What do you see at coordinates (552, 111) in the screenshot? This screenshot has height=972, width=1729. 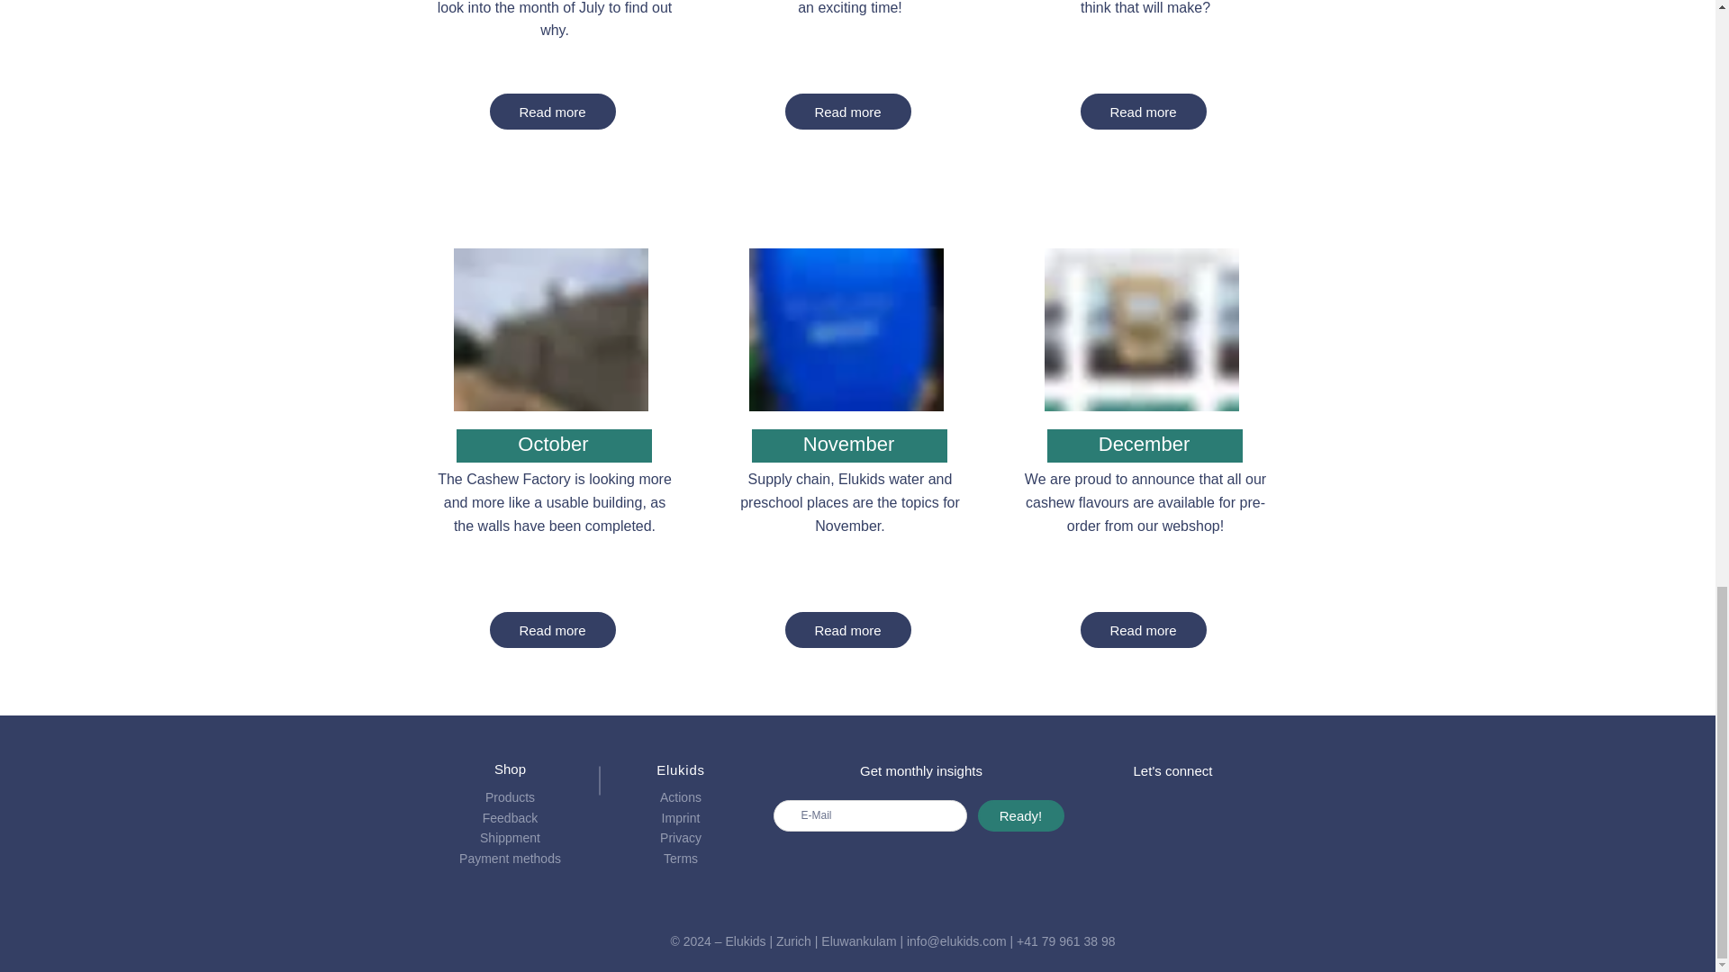 I see `Read more` at bounding box center [552, 111].